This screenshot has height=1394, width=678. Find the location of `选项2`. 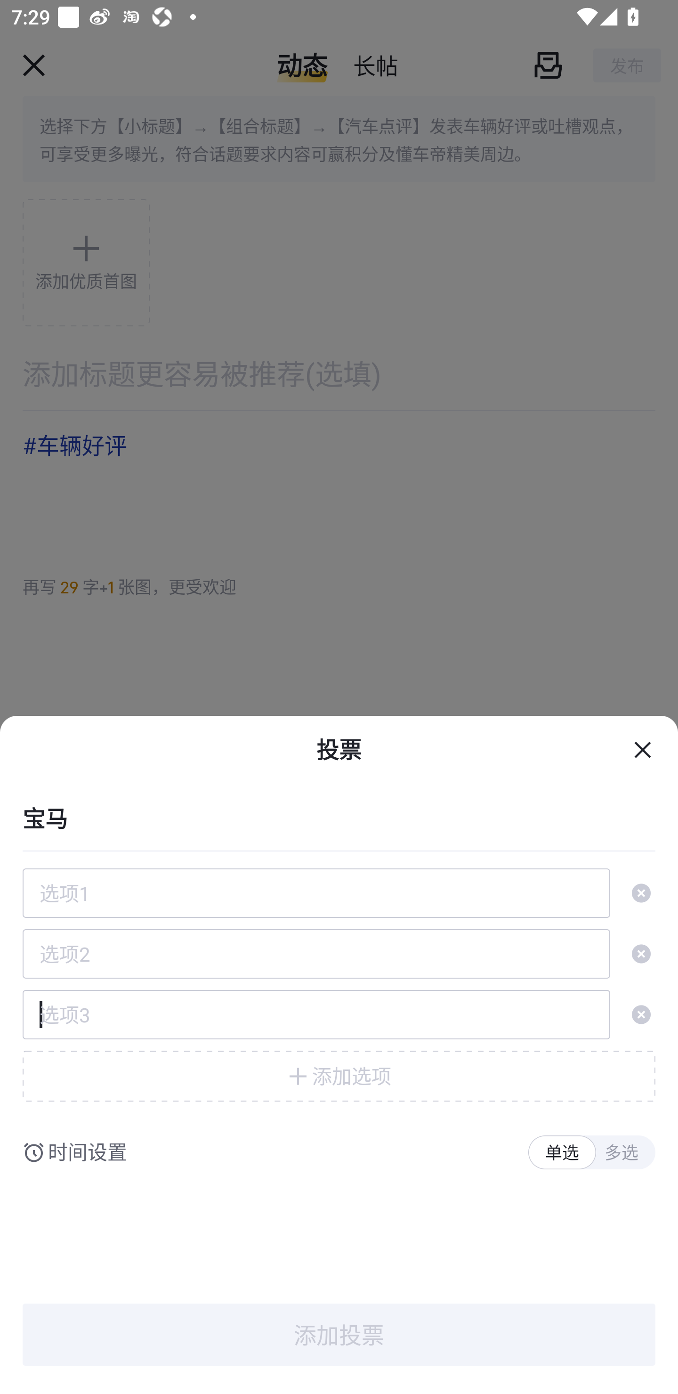

选项2 is located at coordinates (316, 954).